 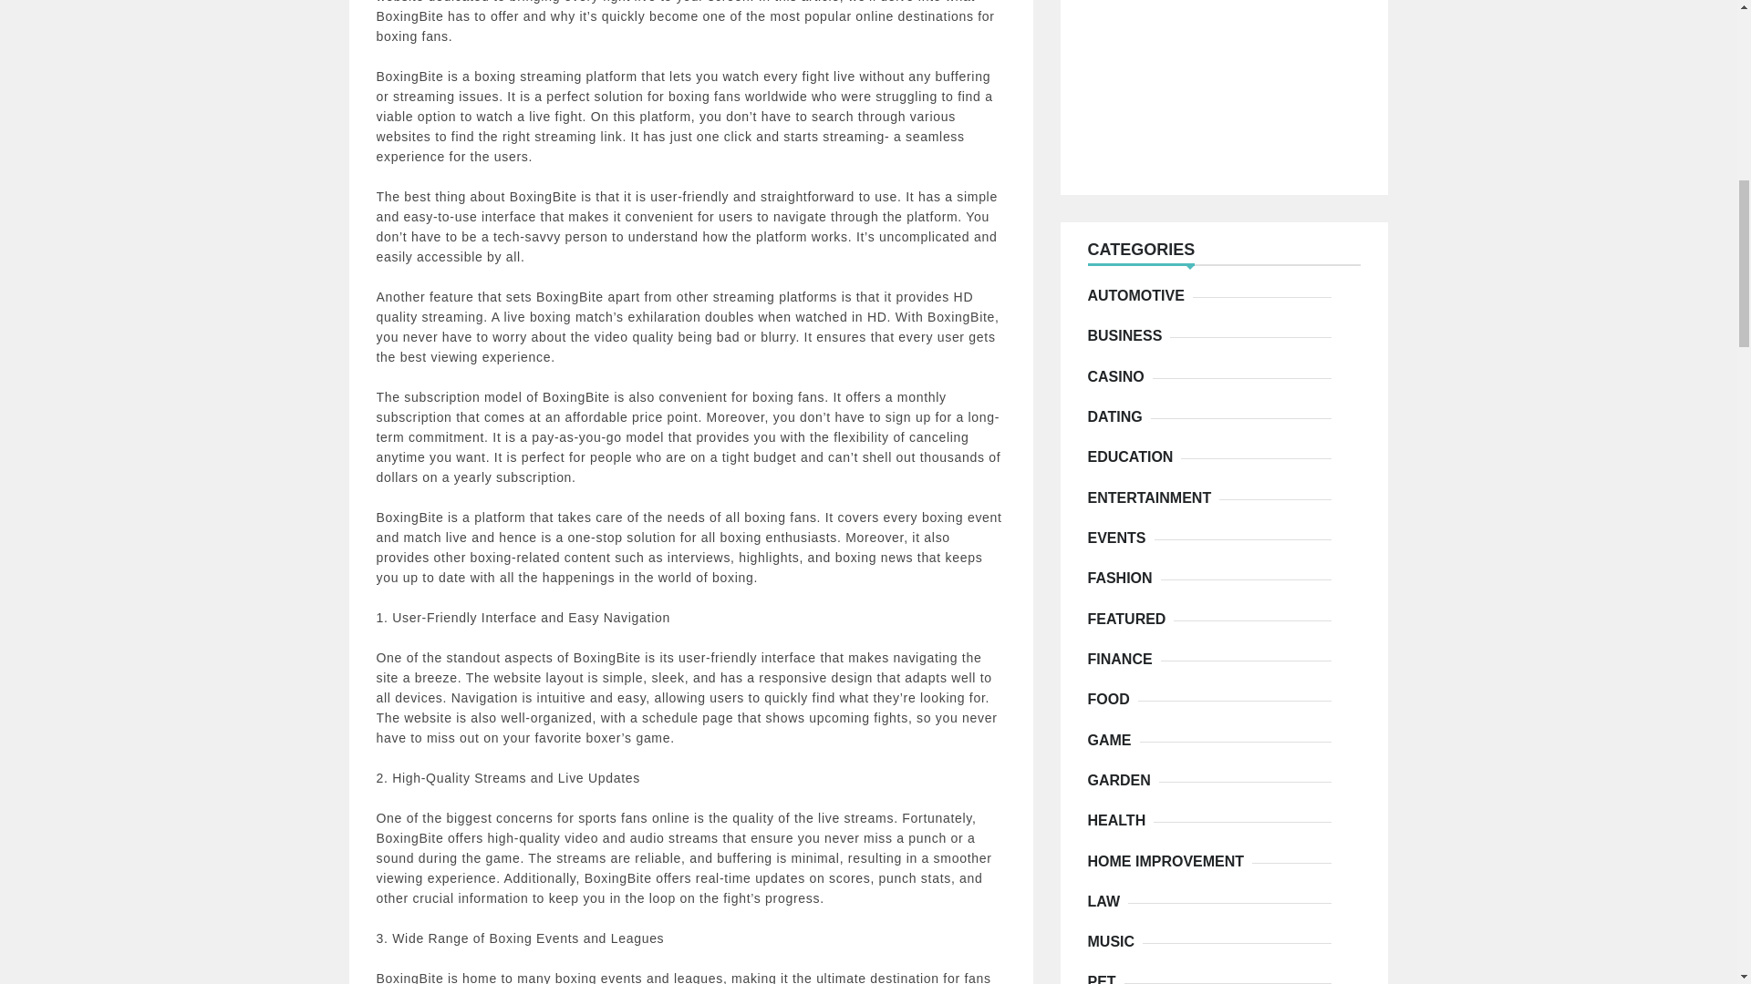 What do you see at coordinates (1140, 295) in the screenshot?
I see `AUTOMOTIVE` at bounding box center [1140, 295].